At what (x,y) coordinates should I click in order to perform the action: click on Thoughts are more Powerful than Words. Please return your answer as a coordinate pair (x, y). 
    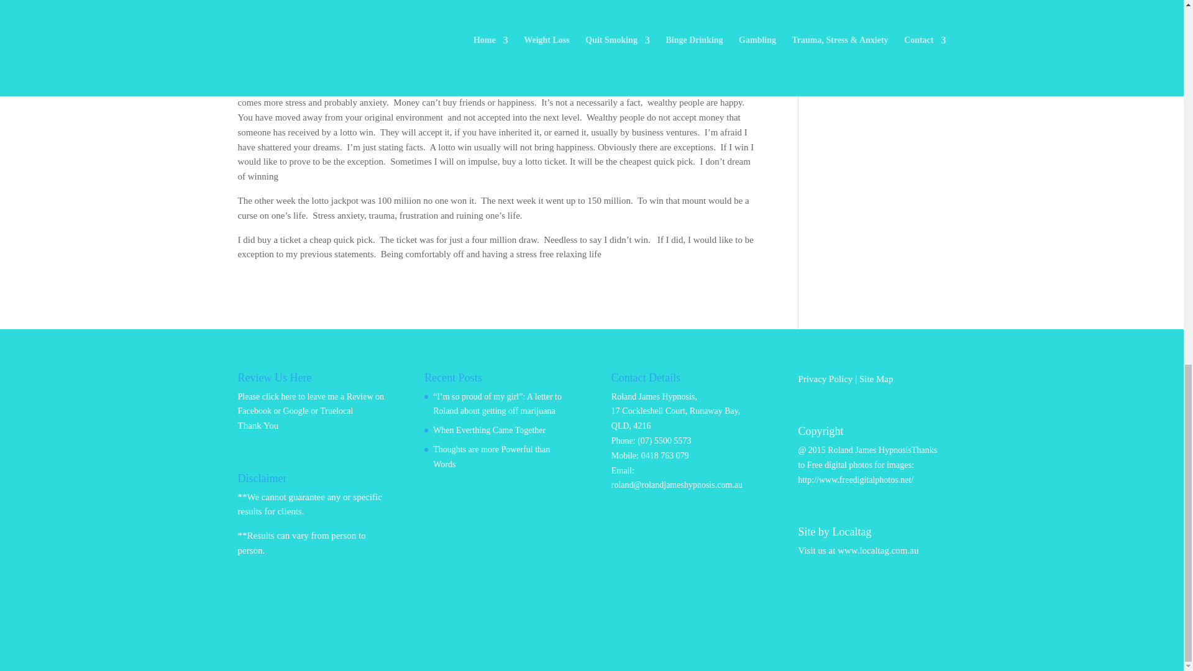
    Looking at the image, I should click on (491, 457).